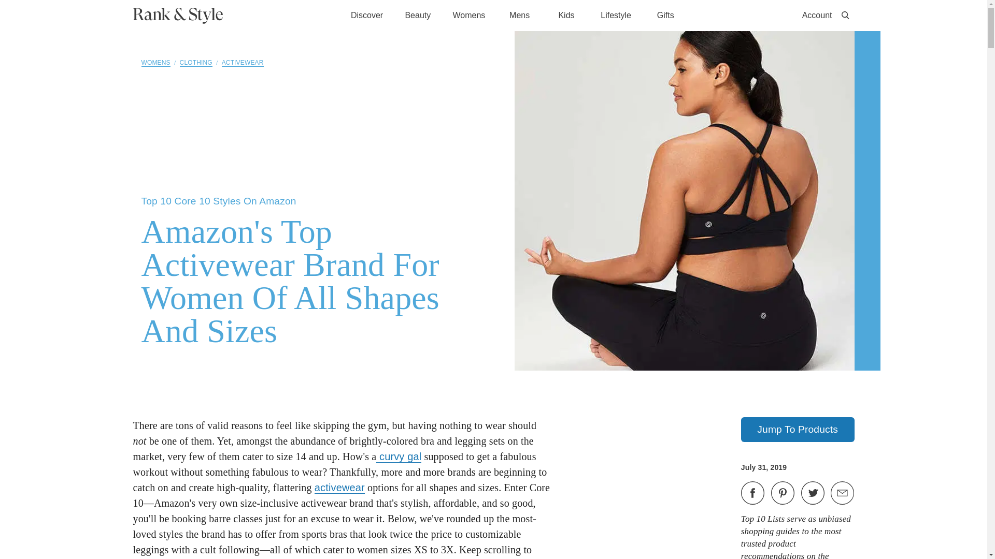  Describe the element at coordinates (798, 430) in the screenshot. I see `Jump To Products` at that location.